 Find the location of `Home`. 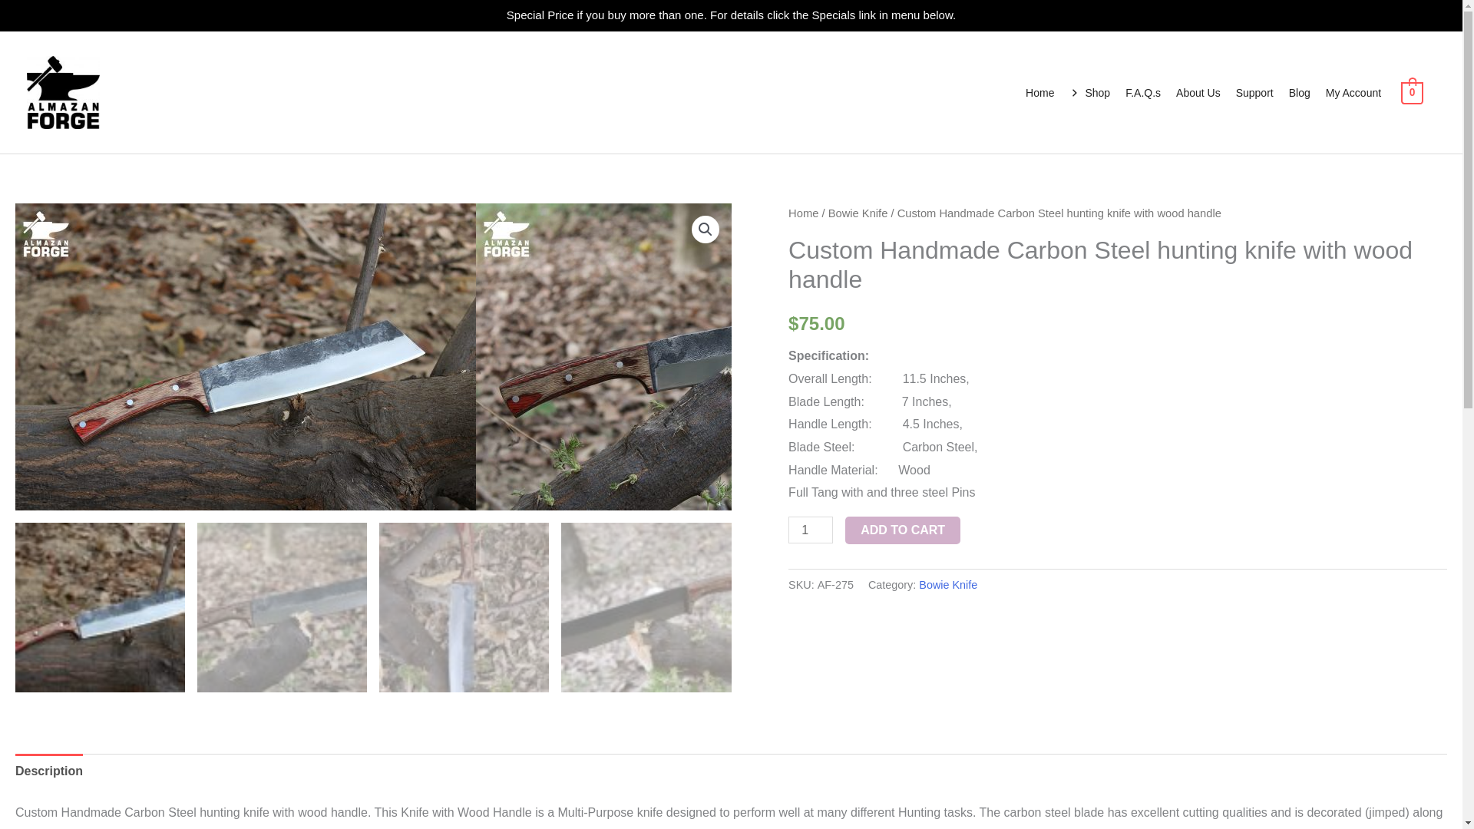

Home is located at coordinates (803, 213).